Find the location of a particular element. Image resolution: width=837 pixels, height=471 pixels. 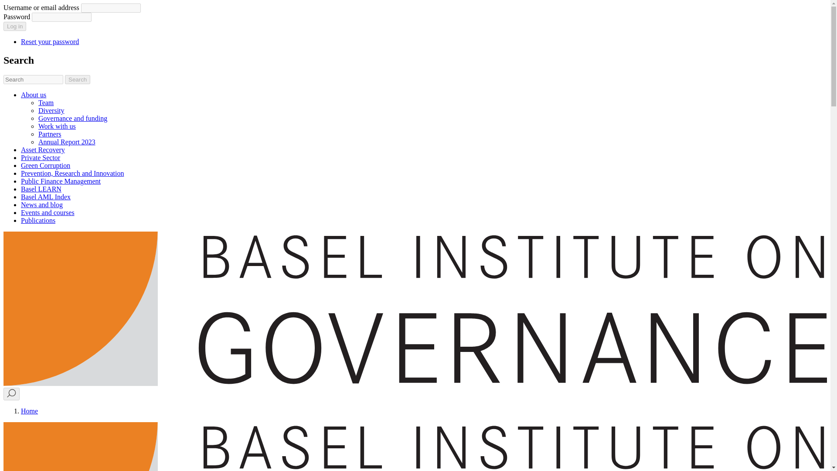

Annual Report 2023 is located at coordinates (67, 142).